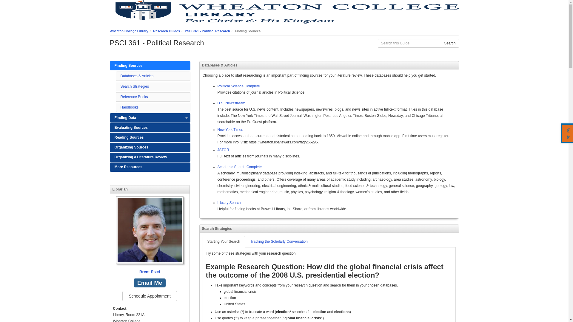  What do you see at coordinates (223, 241) in the screenshot?
I see `Starting Your Search` at bounding box center [223, 241].